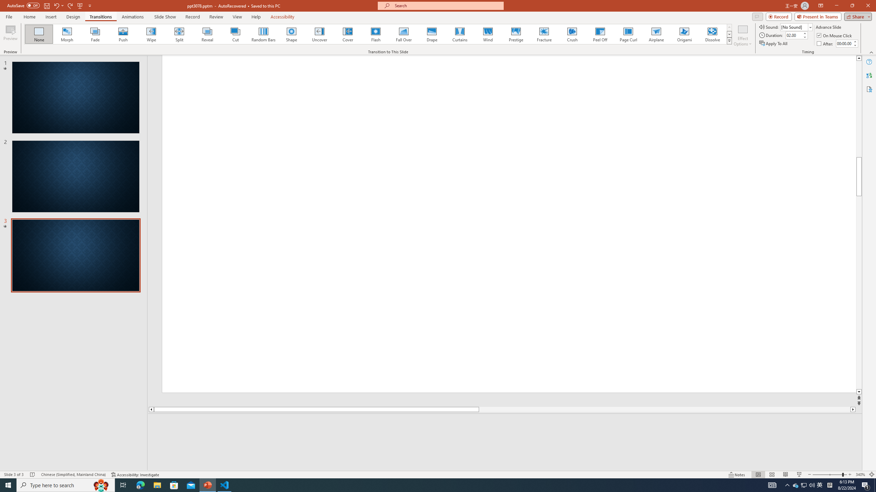 This screenshot has height=492, width=876. What do you see at coordinates (376, 34) in the screenshot?
I see `Flash` at bounding box center [376, 34].